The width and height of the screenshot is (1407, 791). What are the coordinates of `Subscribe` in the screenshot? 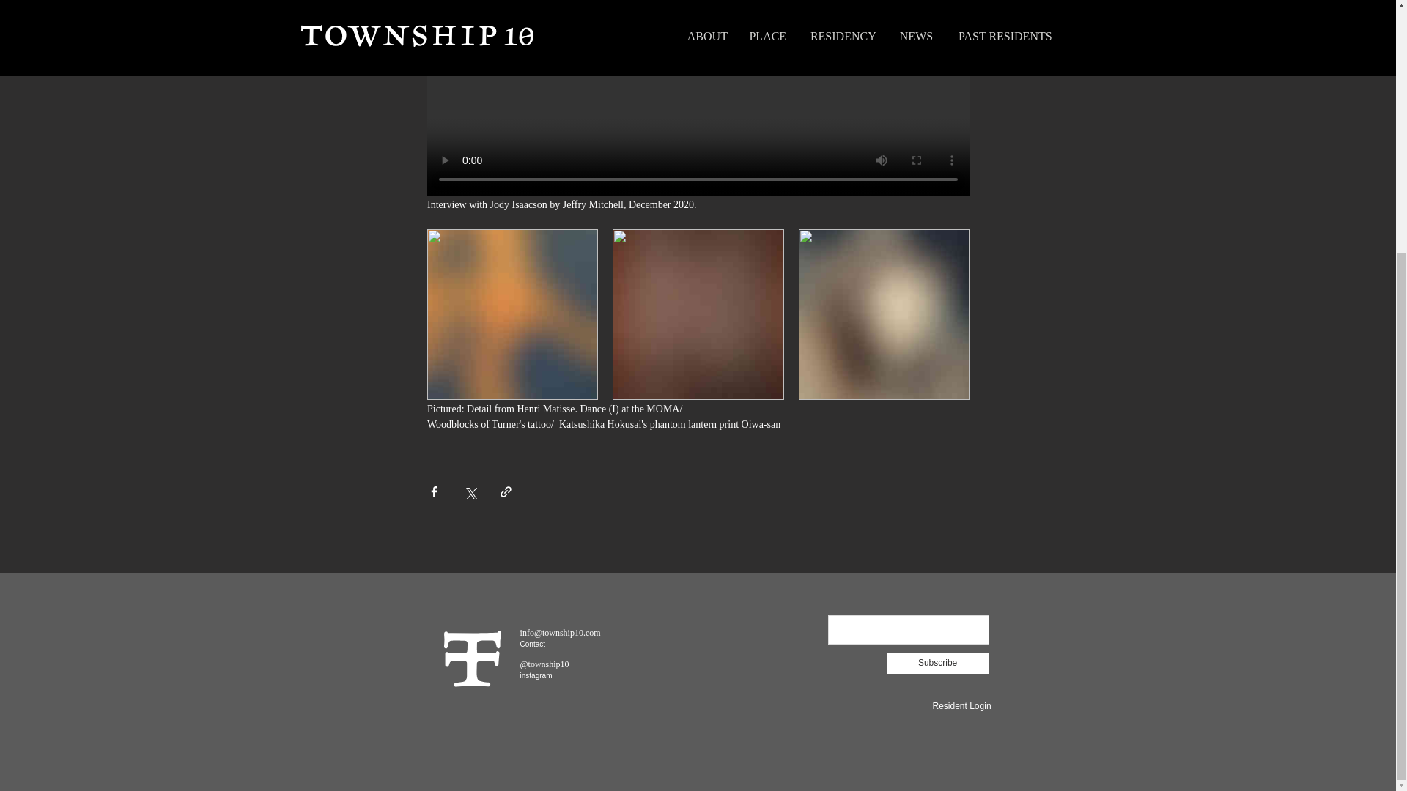 It's located at (937, 664).